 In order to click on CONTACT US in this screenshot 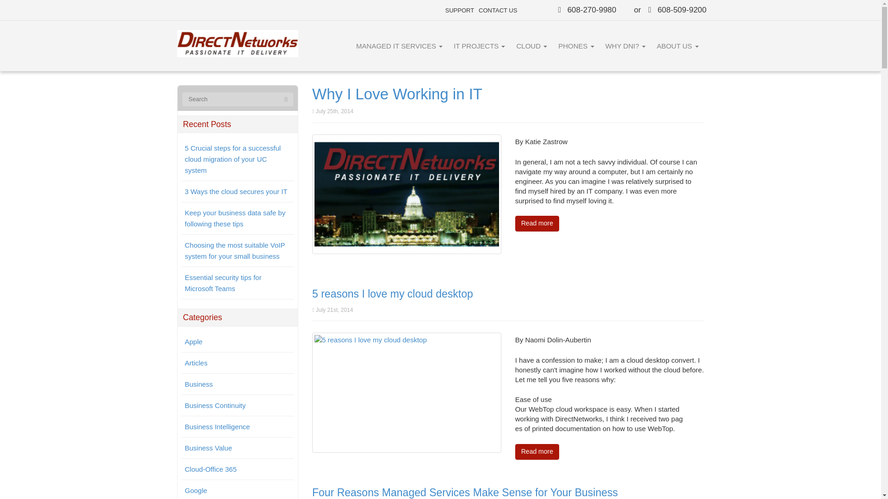, I will do `click(498, 10)`.